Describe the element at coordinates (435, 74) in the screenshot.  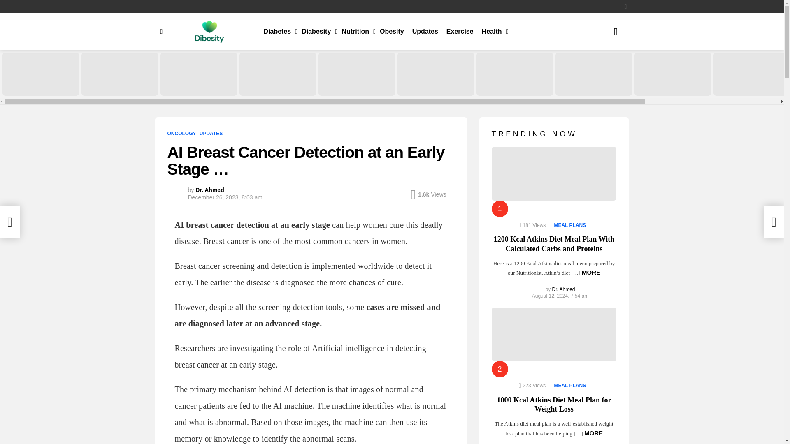
I see `7-Day1600 Kcal Gluten Free Meal Plan for Celiac Disease` at that location.